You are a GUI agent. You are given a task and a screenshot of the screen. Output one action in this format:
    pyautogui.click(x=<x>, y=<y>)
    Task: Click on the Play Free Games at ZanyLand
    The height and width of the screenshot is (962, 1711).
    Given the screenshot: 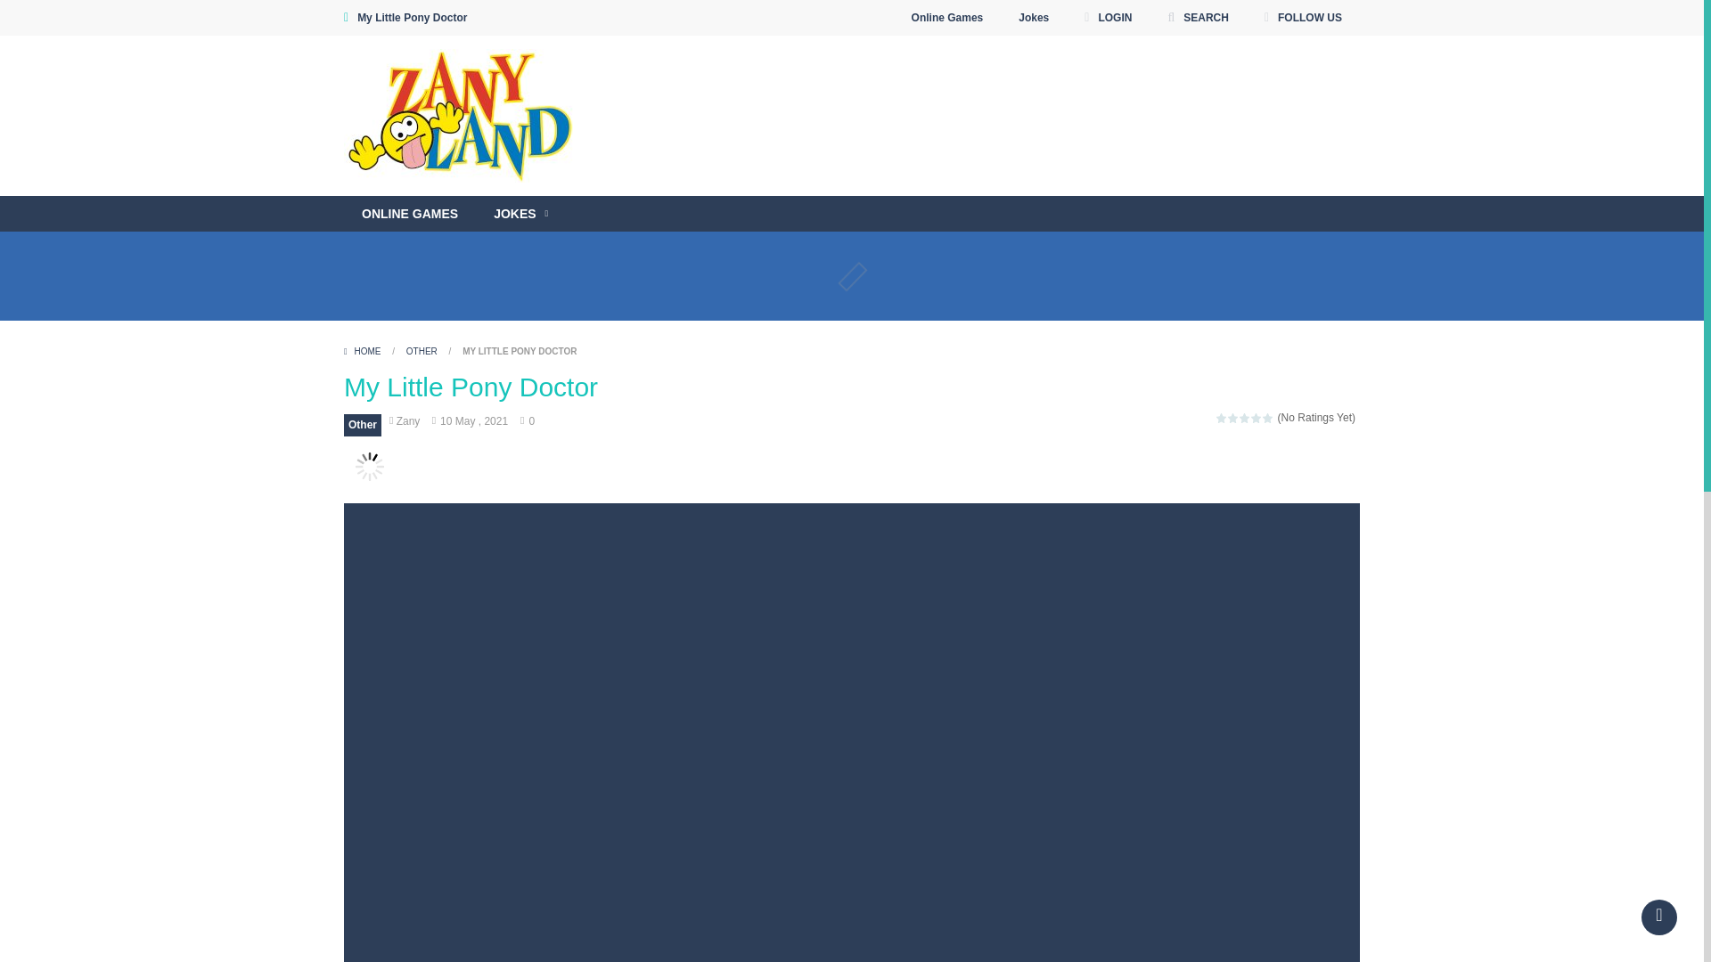 What is the action you would take?
    pyautogui.click(x=463, y=114)
    